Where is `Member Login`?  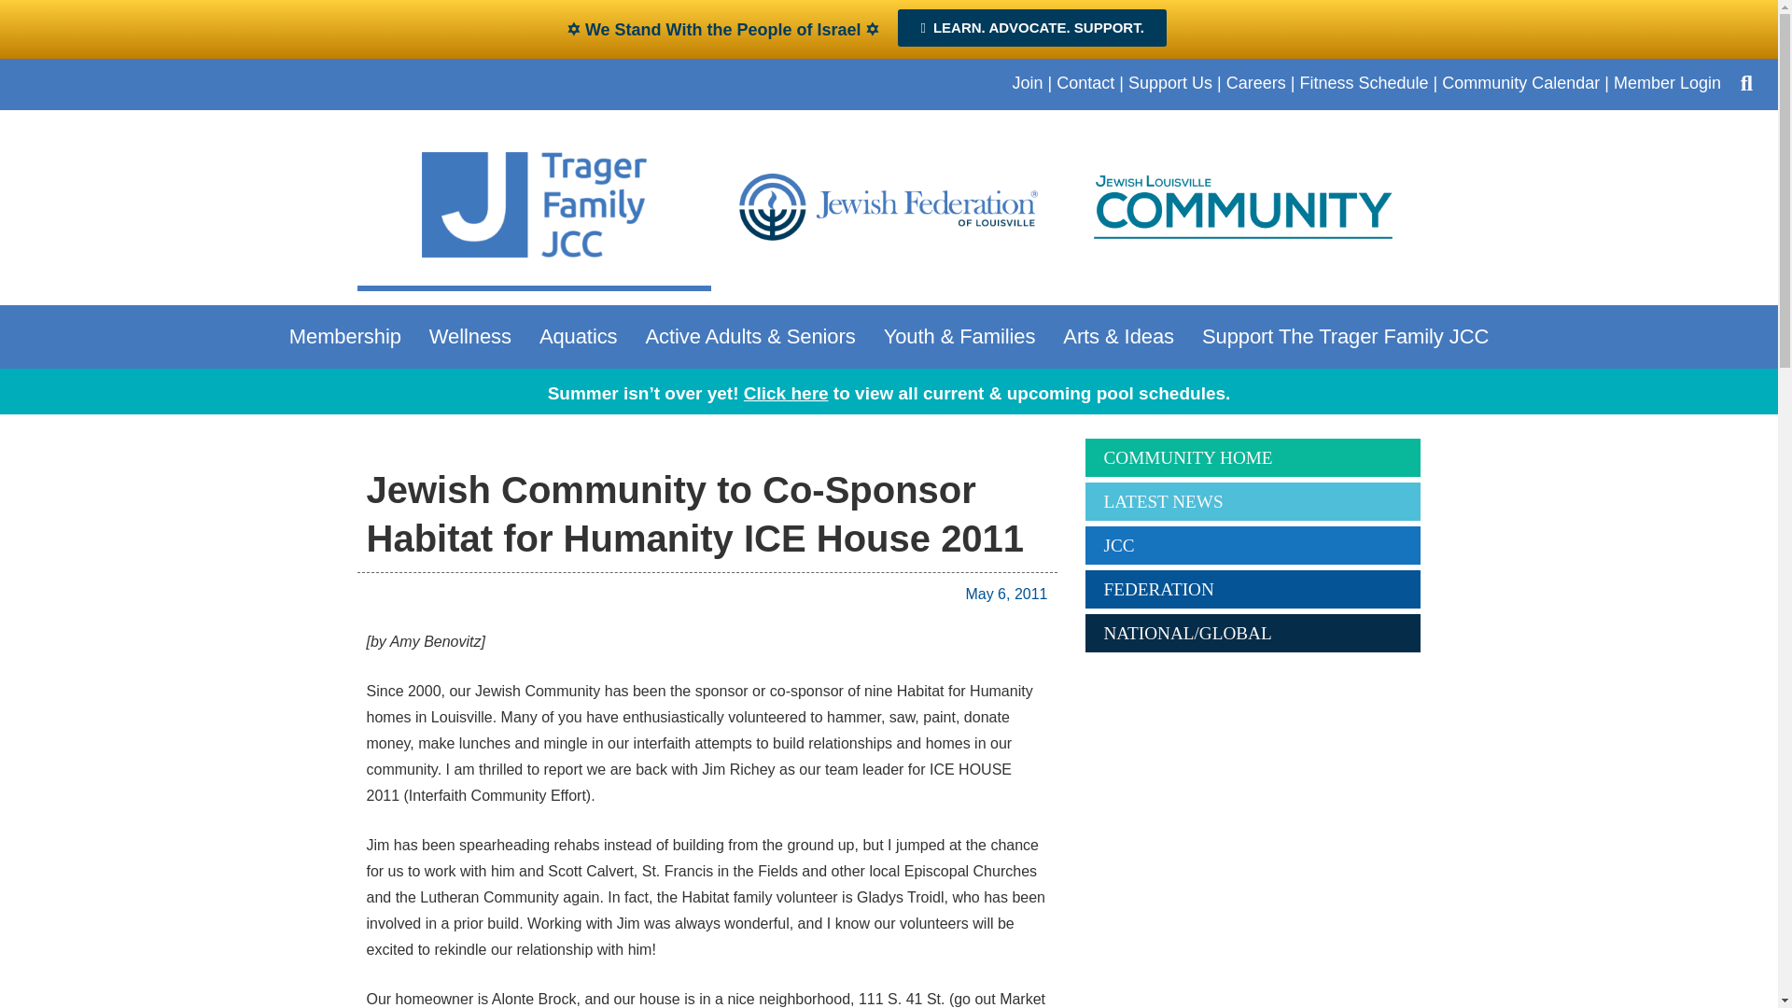
Member Login is located at coordinates (1667, 82).